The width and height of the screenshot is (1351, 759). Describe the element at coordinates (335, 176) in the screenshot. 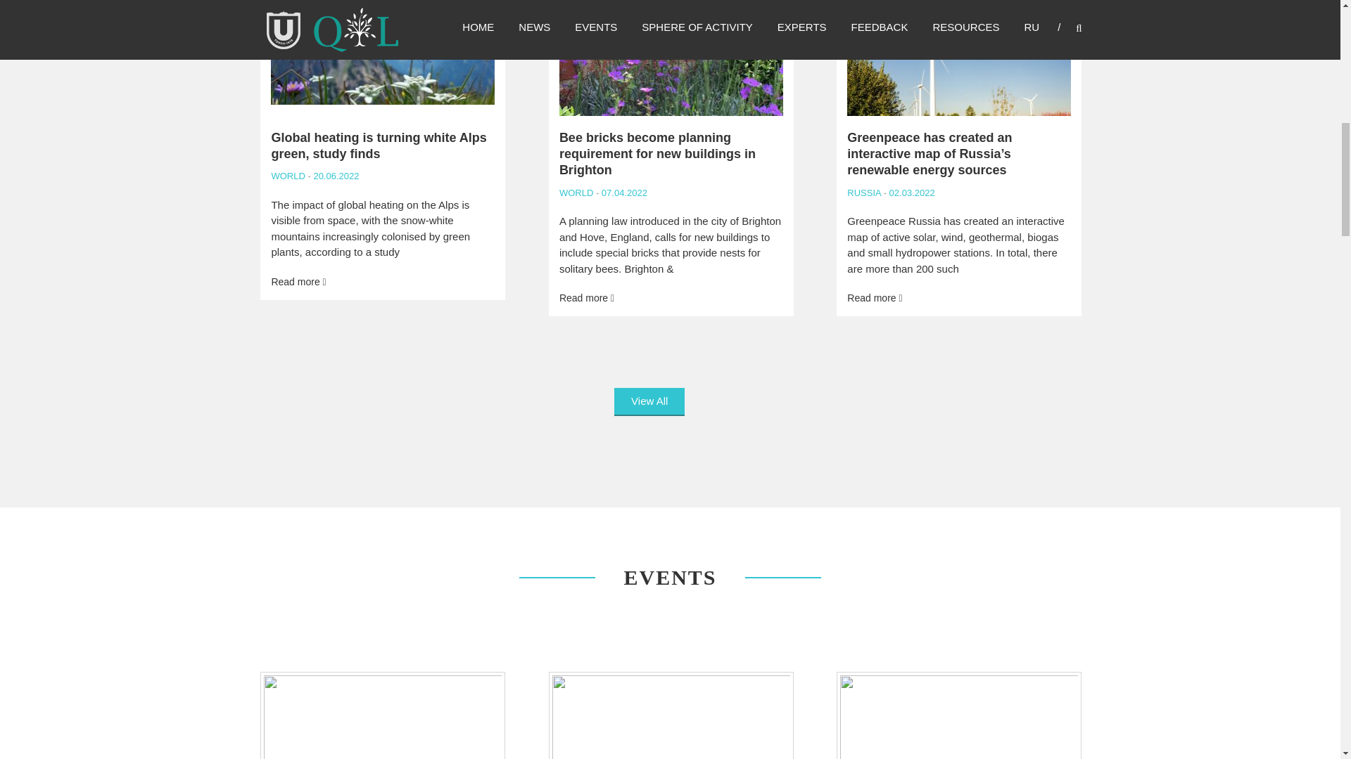

I see `09:32` at that location.